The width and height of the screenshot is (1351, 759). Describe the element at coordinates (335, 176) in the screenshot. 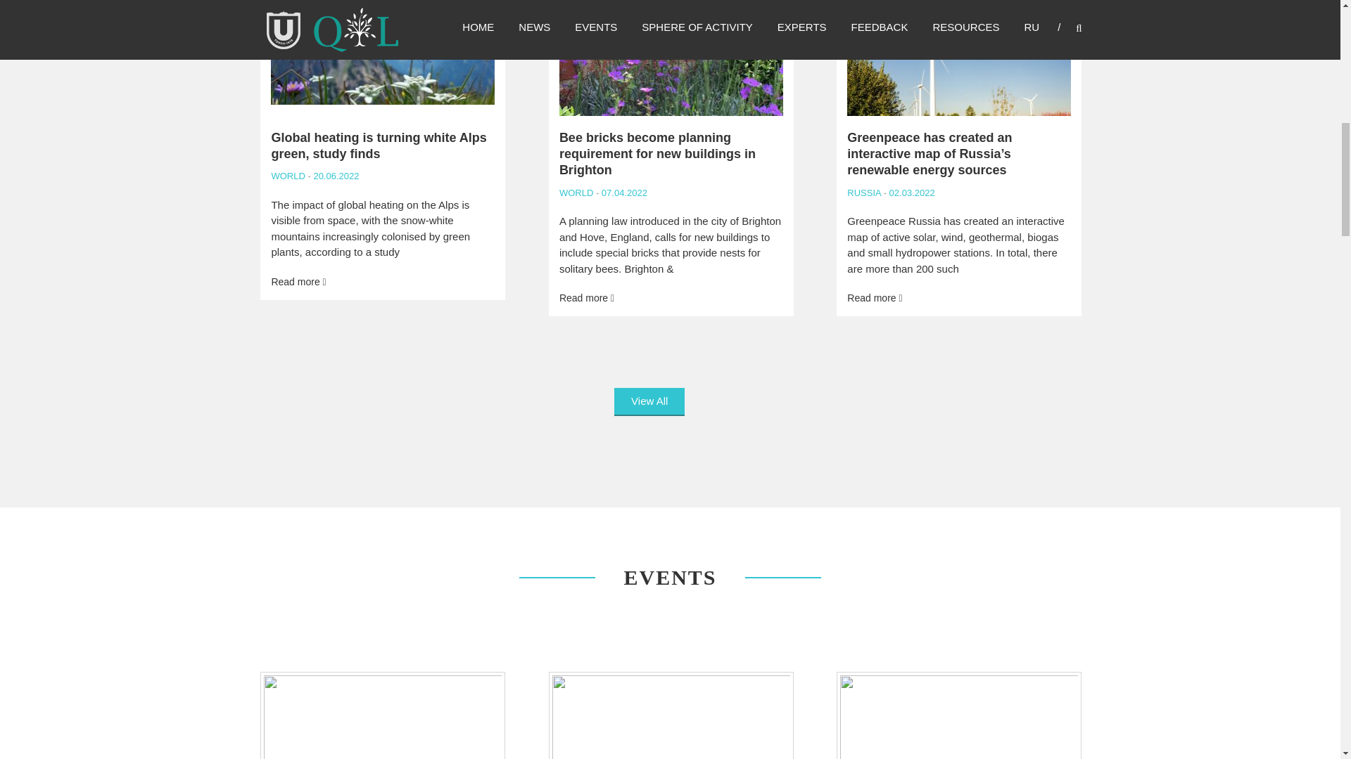

I see `09:32` at that location.